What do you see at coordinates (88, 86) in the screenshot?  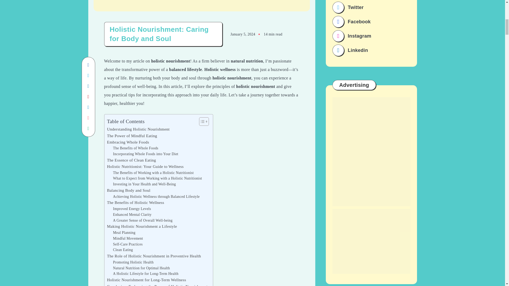 I see `Share on Linkedin` at bounding box center [88, 86].